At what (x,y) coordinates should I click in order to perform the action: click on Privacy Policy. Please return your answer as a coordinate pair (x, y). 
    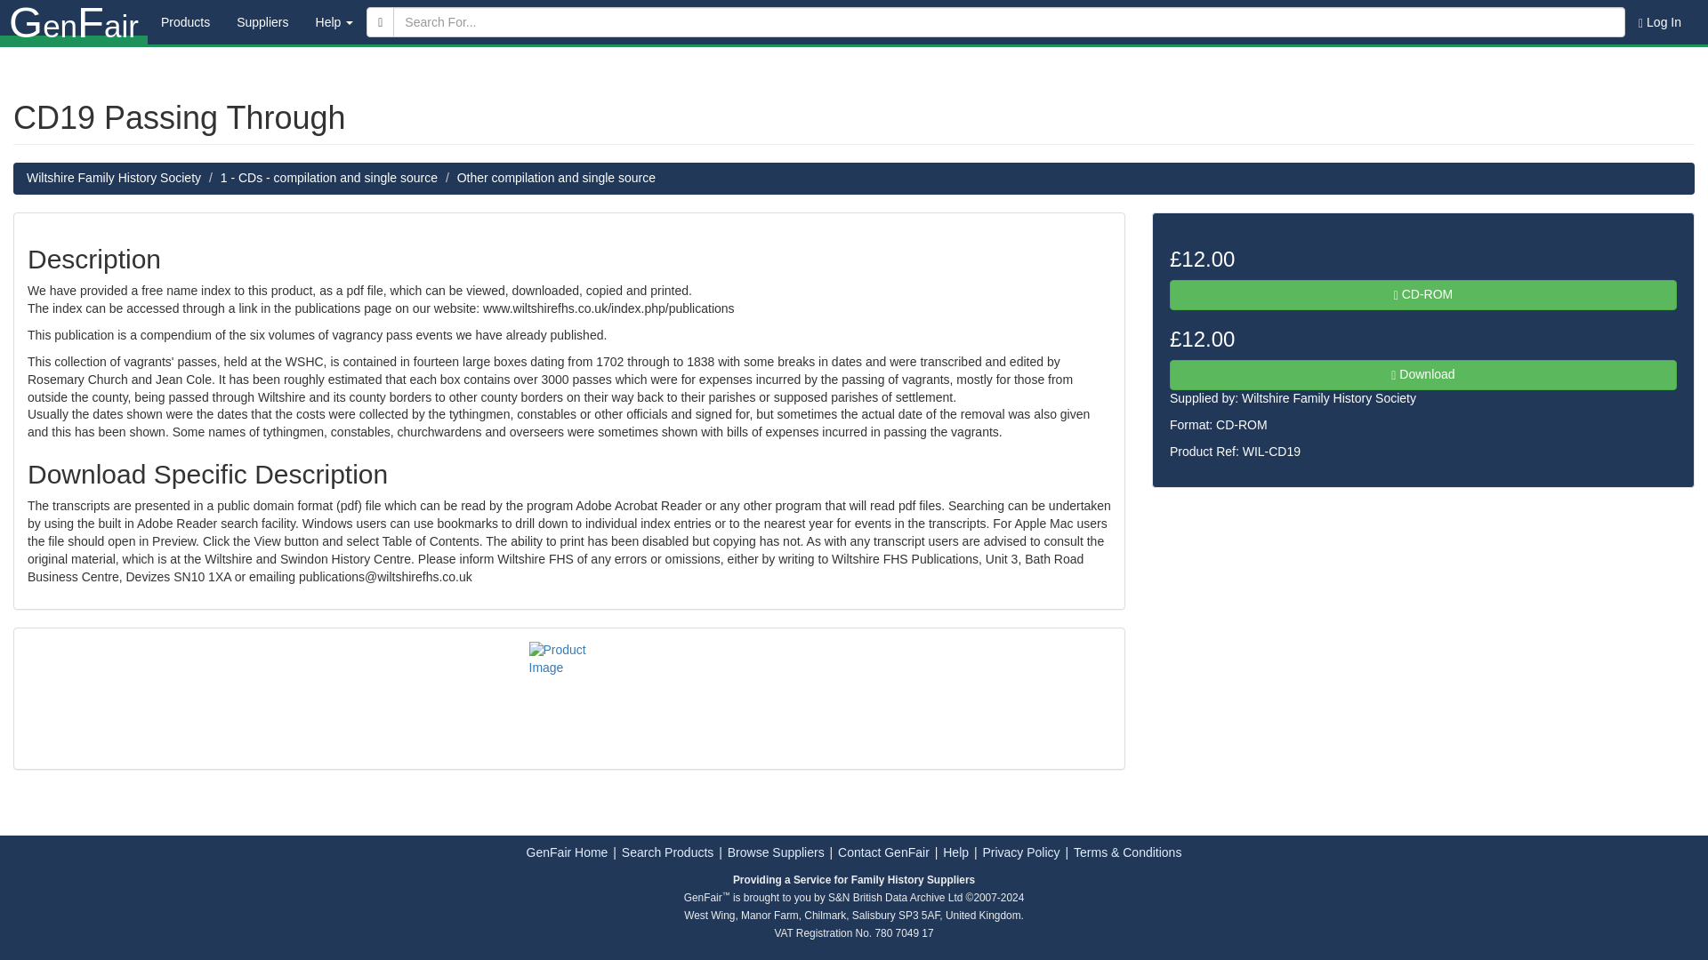
    Looking at the image, I should click on (1020, 852).